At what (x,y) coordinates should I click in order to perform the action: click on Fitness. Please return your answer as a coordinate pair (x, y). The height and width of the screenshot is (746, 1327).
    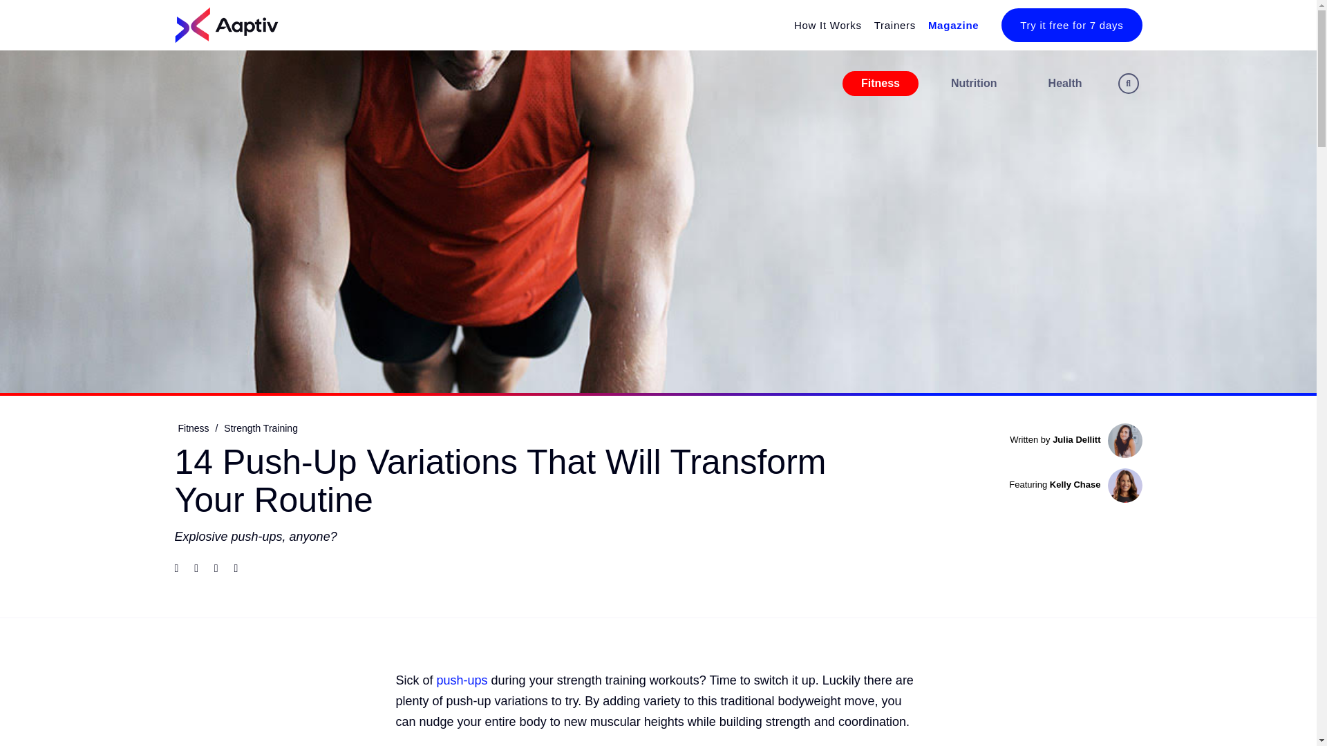
    Looking at the image, I should click on (881, 83).